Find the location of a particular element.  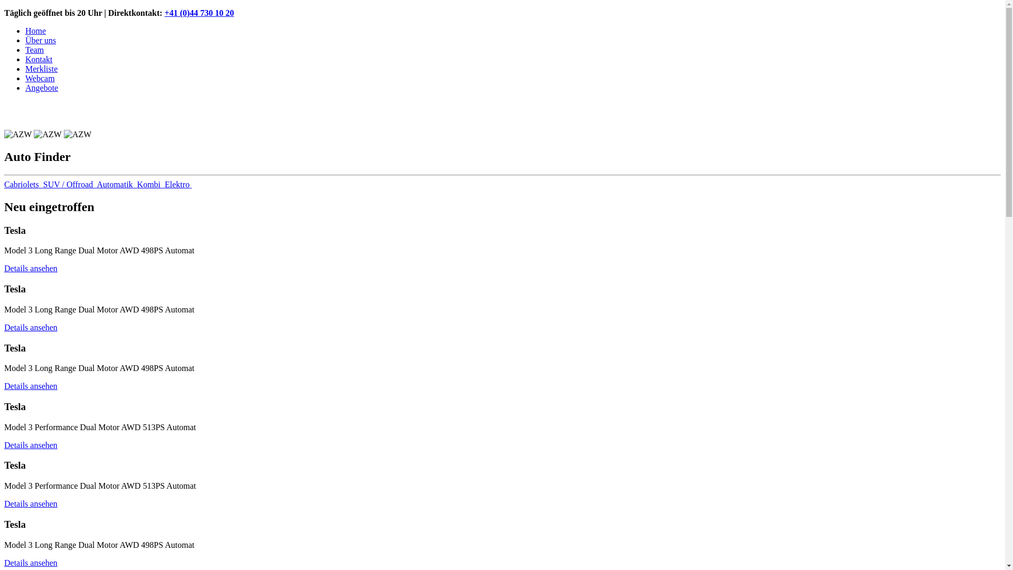

Angebote is located at coordinates (42, 88).